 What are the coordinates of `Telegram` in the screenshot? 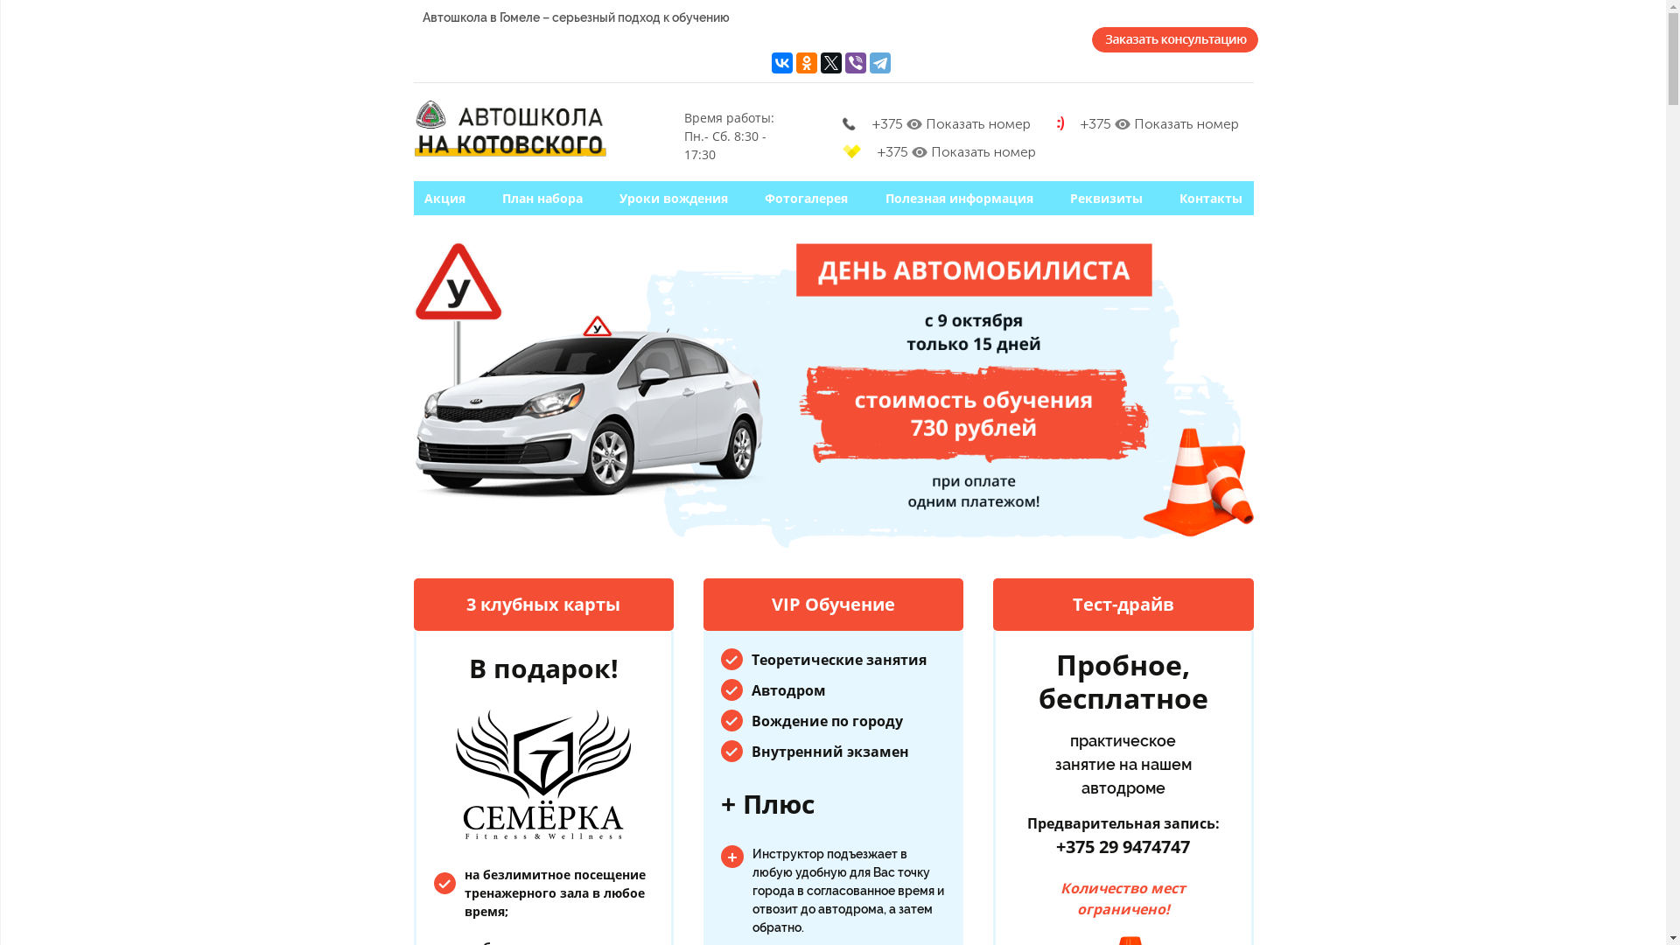 It's located at (880, 63).